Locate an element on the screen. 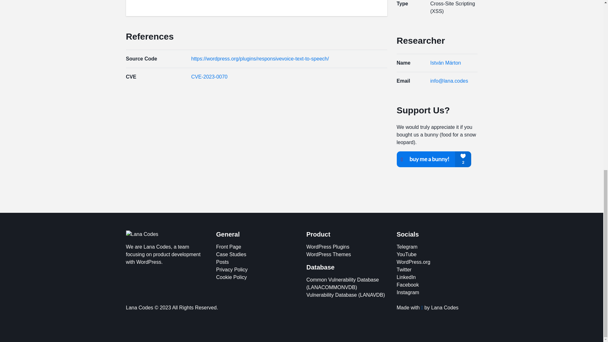  Posts is located at coordinates (222, 262).